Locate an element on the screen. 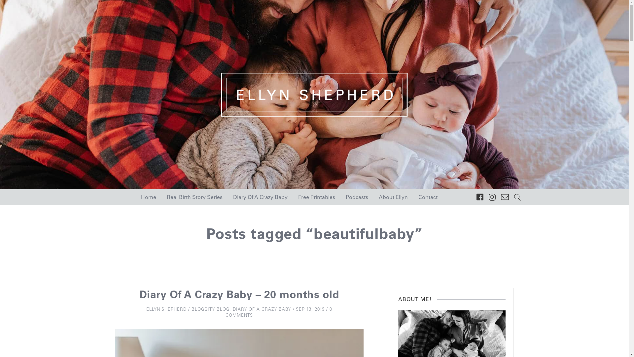  Podcasts is located at coordinates (357, 197).